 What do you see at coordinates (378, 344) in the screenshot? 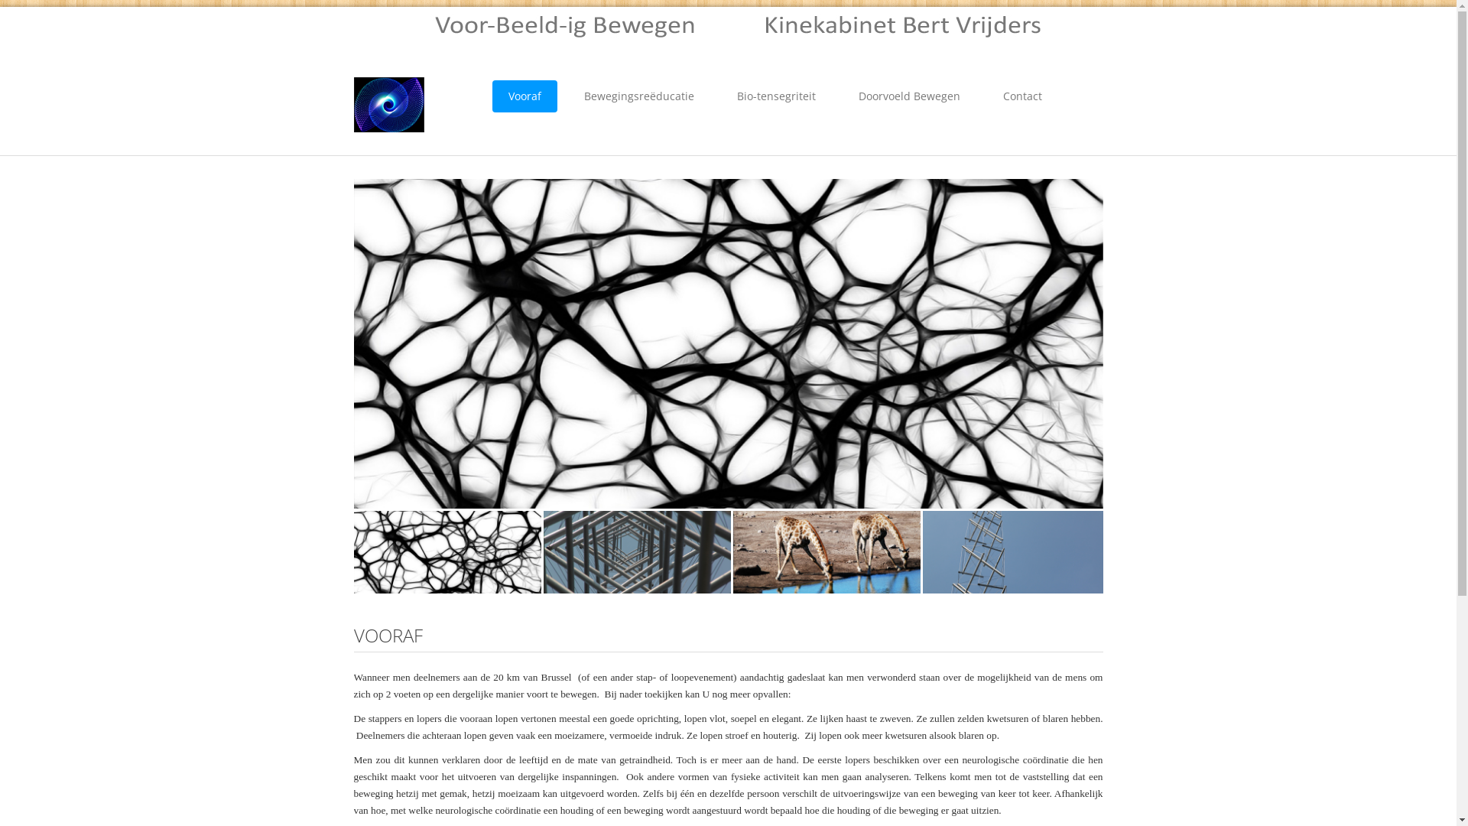
I see `Previous` at bounding box center [378, 344].